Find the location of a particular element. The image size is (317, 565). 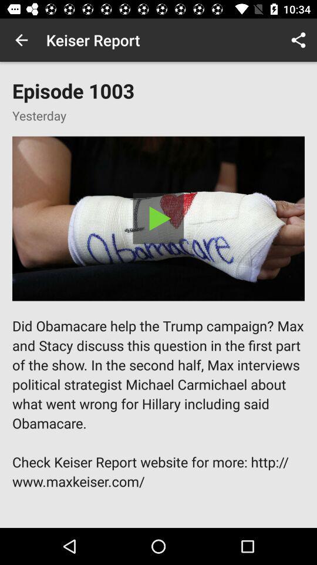

press item at the top right corner is located at coordinates (298, 40).